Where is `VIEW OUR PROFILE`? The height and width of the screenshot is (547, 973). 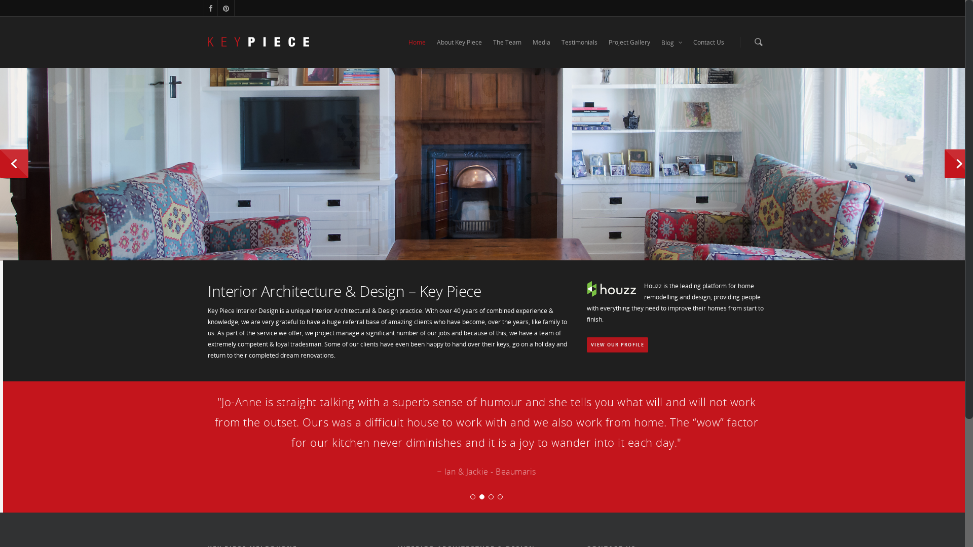
VIEW OUR PROFILE is located at coordinates (617, 345).